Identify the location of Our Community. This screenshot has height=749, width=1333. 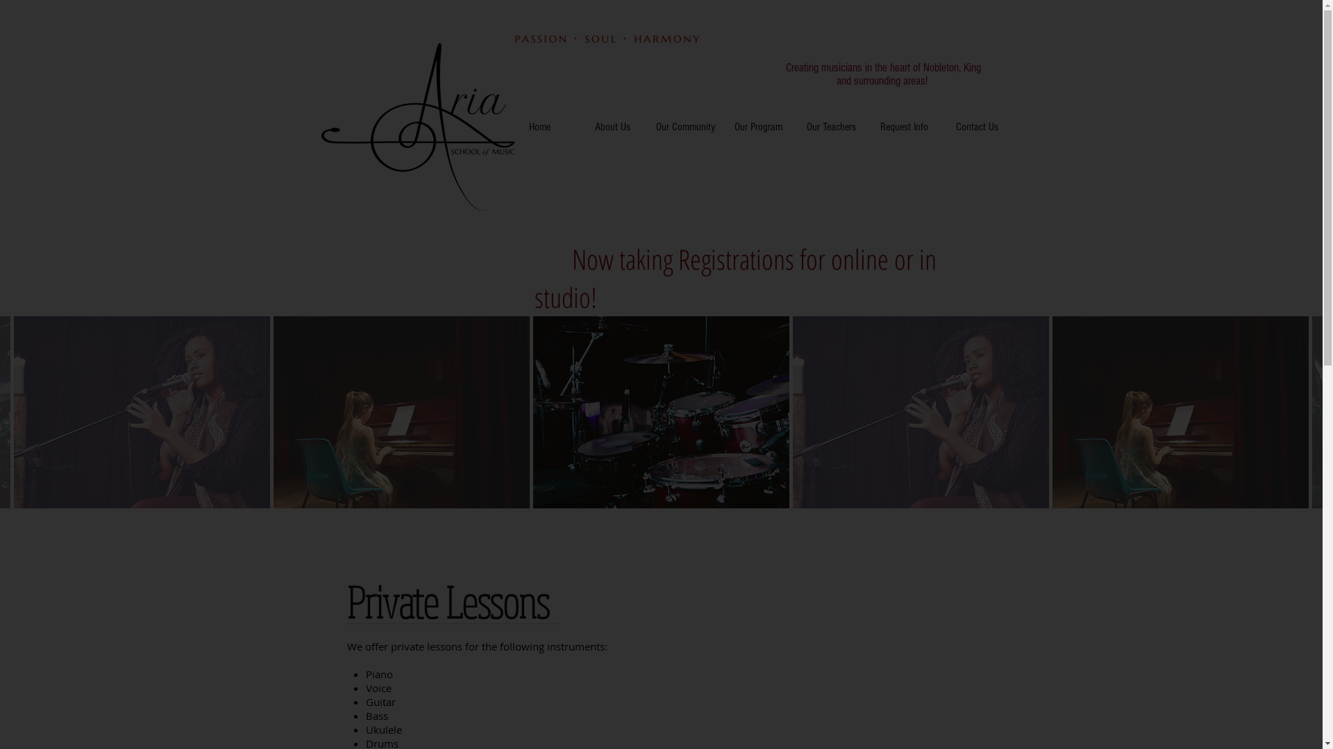
(685, 127).